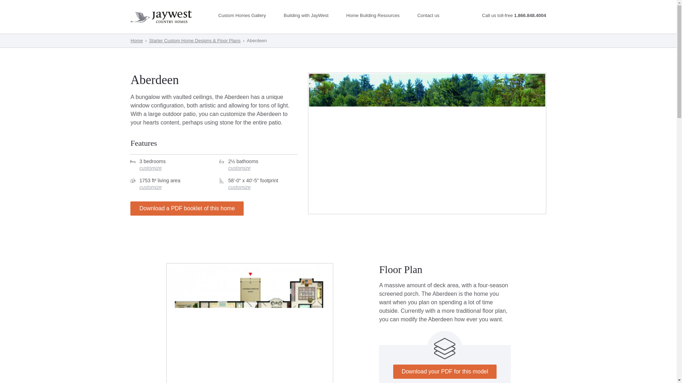 The width and height of the screenshot is (682, 383). What do you see at coordinates (262, 168) in the screenshot?
I see `customize` at bounding box center [262, 168].